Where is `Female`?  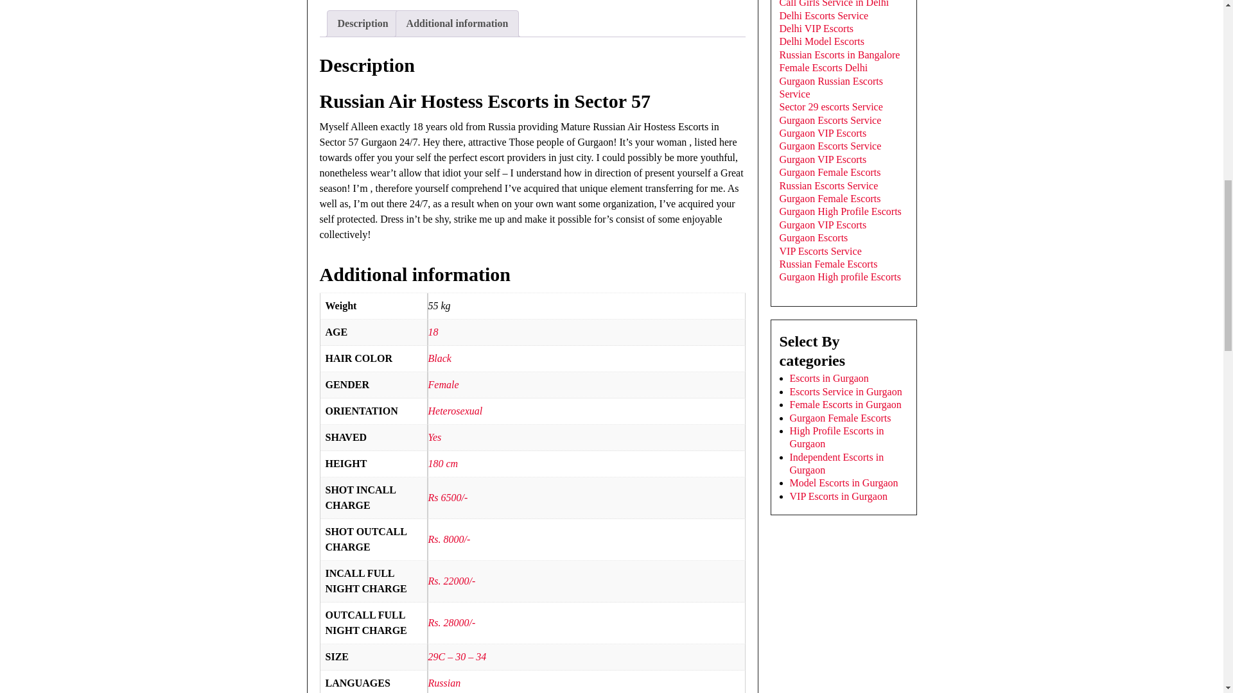 Female is located at coordinates (443, 384).